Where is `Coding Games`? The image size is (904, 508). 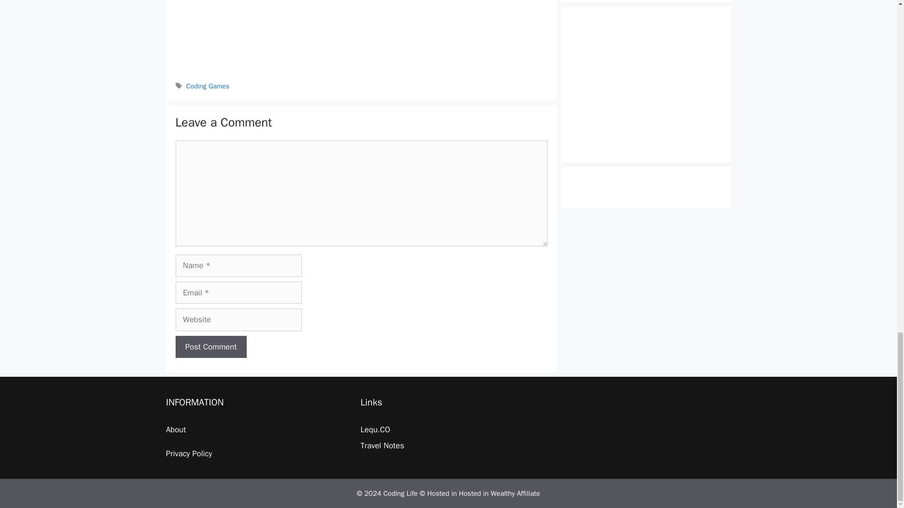
Coding Games is located at coordinates (208, 86).